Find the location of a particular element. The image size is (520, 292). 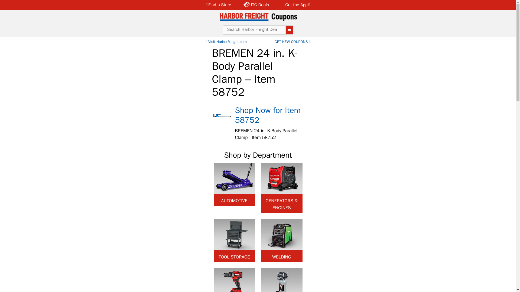

POWER TOOLS is located at coordinates (234, 280).